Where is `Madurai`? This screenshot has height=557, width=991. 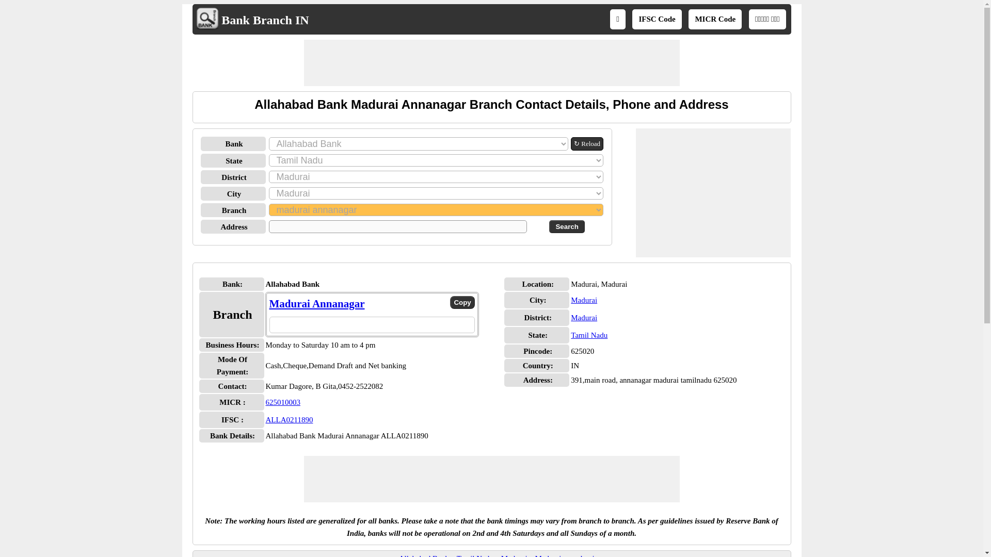 Madurai is located at coordinates (548, 555).